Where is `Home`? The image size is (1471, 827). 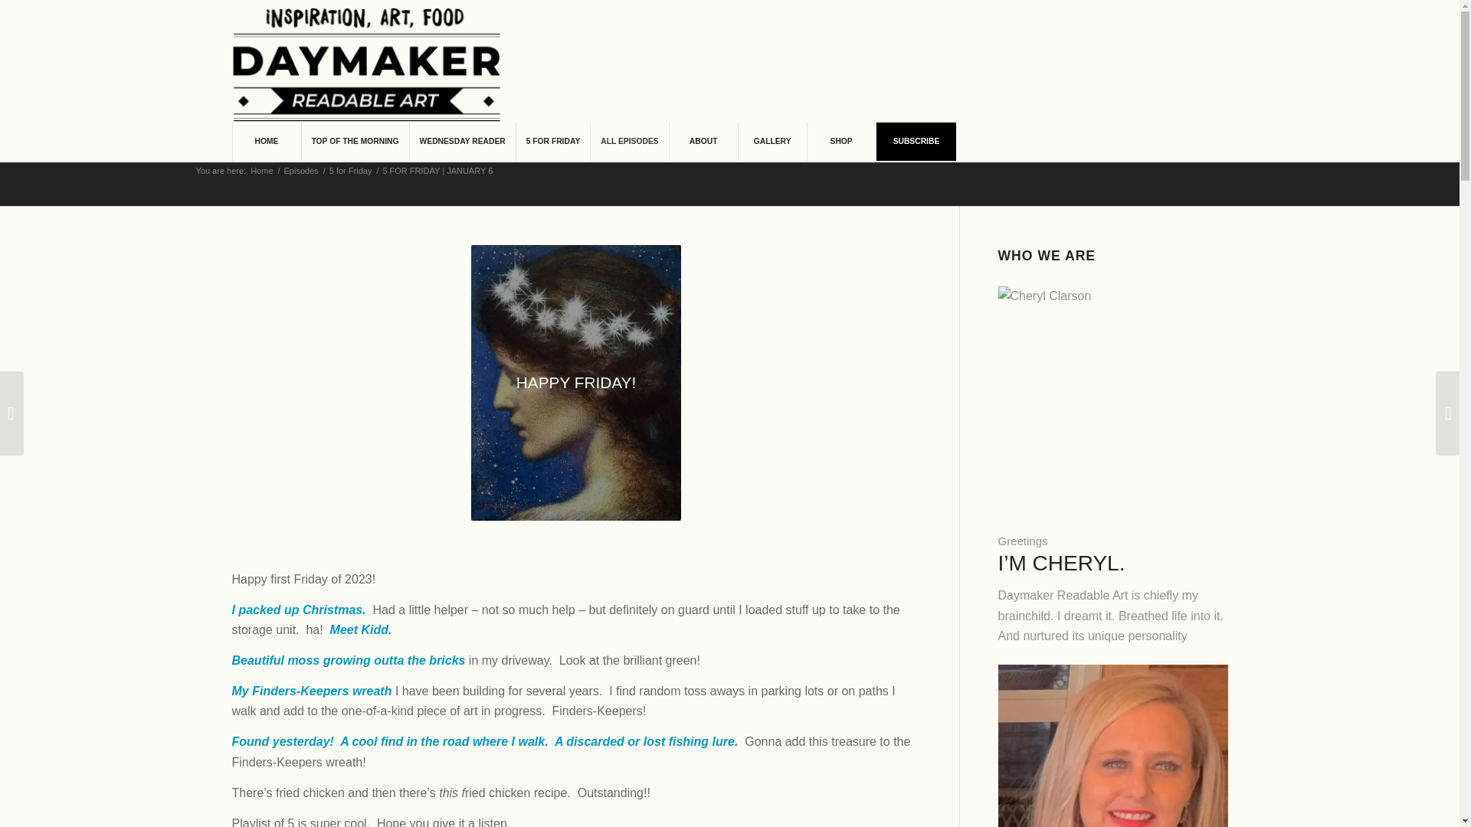 Home is located at coordinates (262, 172).